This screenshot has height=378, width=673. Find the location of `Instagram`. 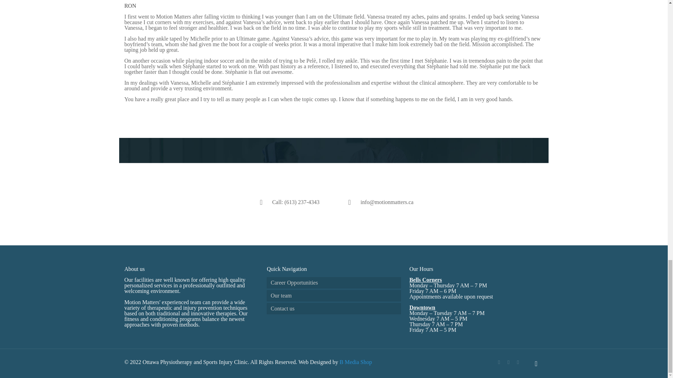

Instagram is located at coordinates (518, 362).